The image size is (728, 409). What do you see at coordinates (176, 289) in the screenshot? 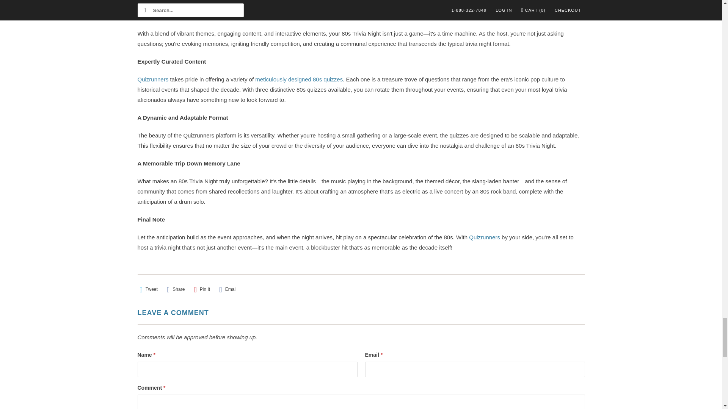
I see `Share this on Facebook` at bounding box center [176, 289].